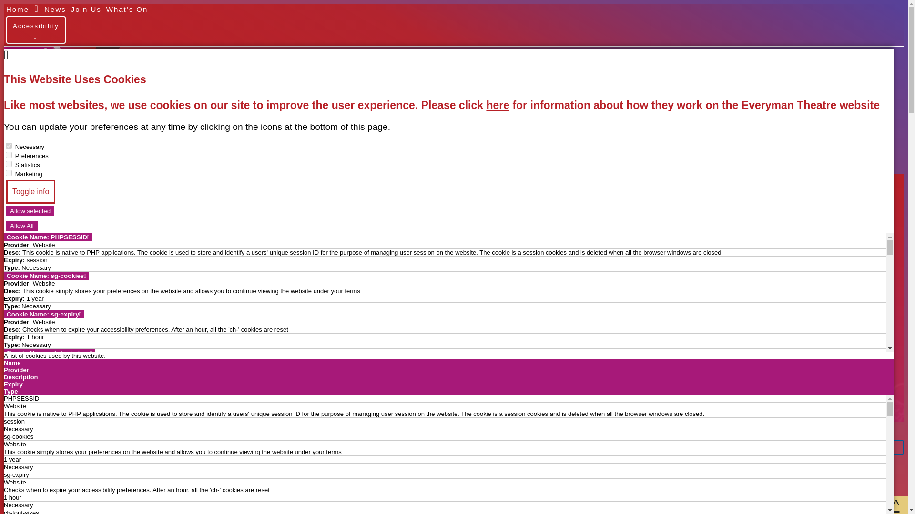 The height and width of the screenshot is (514, 915). I want to click on marketing, so click(9, 173).